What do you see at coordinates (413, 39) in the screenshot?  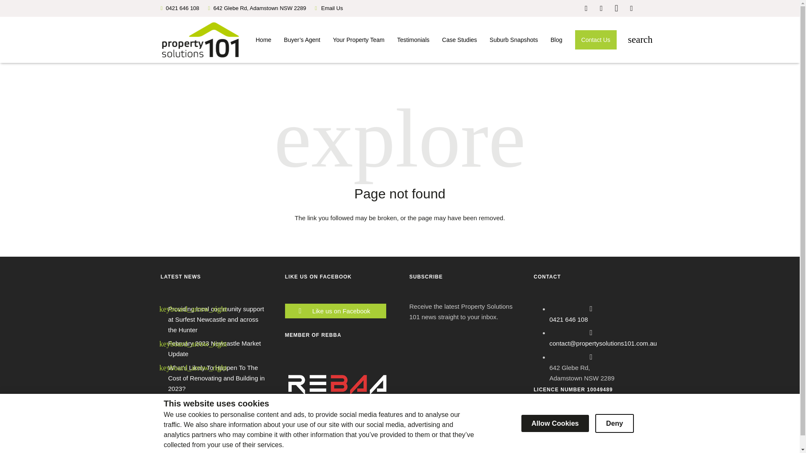 I see `Testimonials` at bounding box center [413, 39].